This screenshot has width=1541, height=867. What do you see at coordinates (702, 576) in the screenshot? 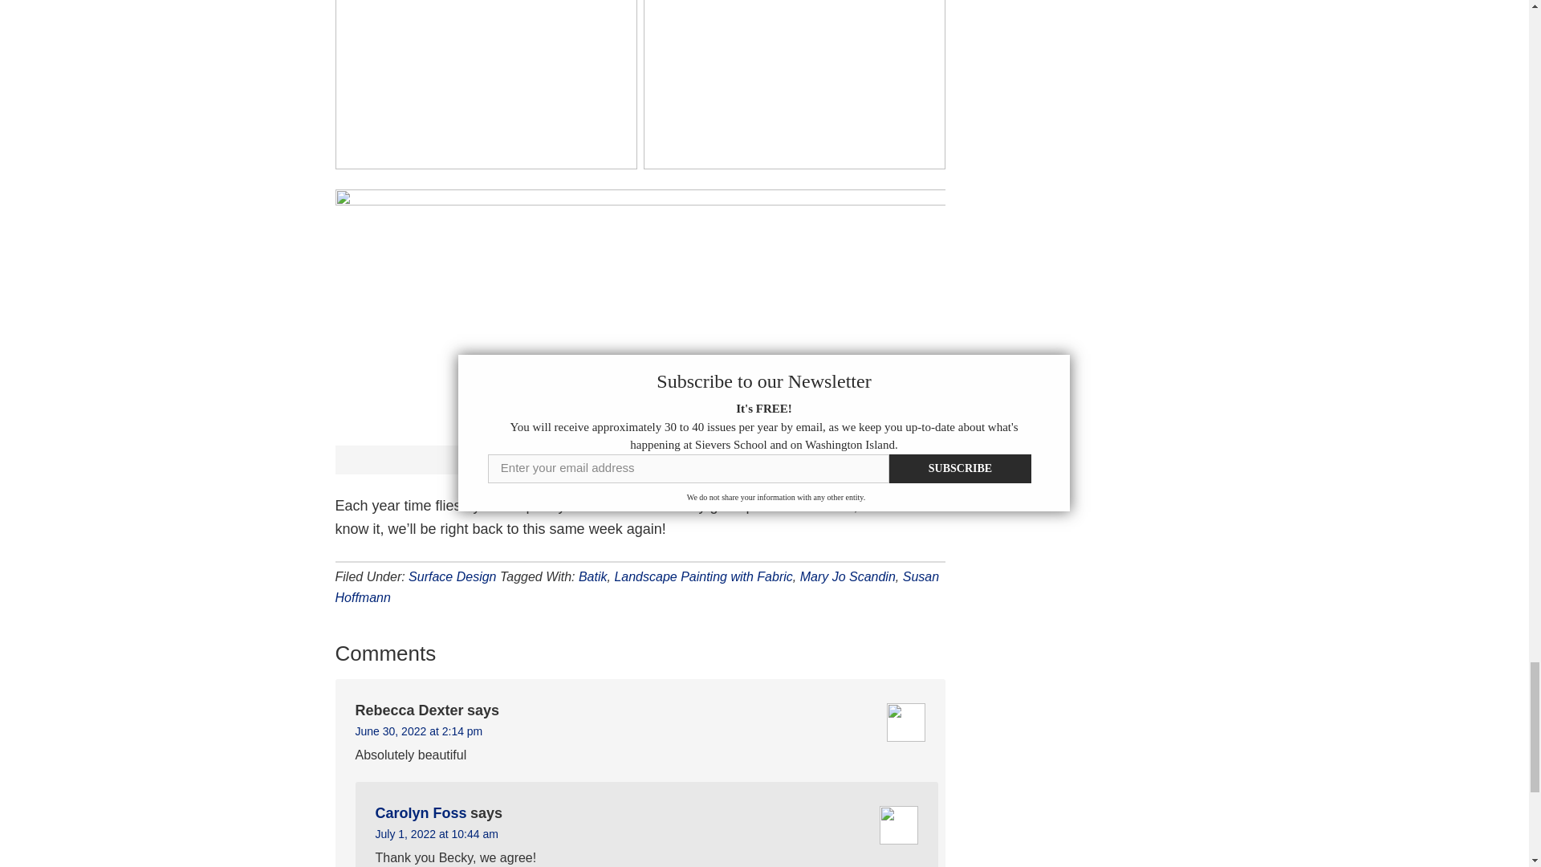
I see `Landscape Painting with Fabric` at bounding box center [702, 576].